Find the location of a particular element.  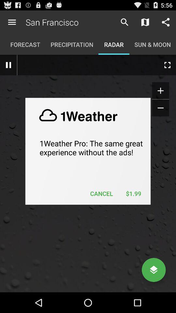

choose $1.99 on the right is located at coordinates (133, 194).